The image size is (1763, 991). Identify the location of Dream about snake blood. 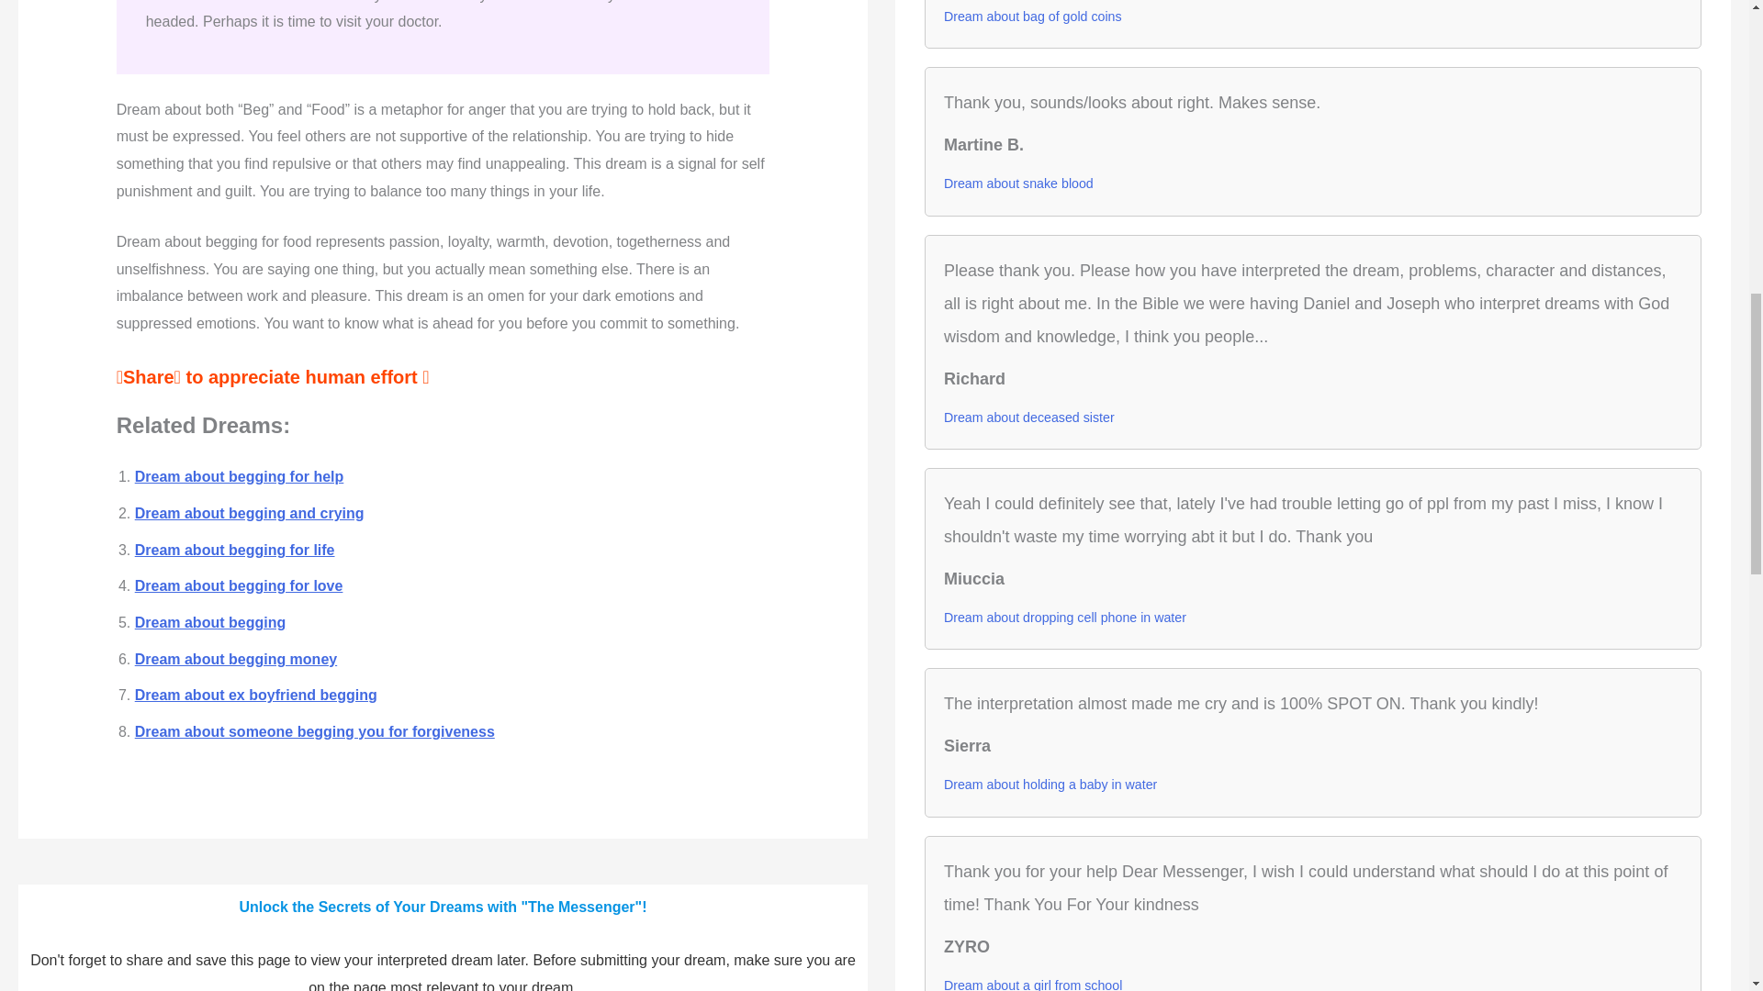
(1017, 183).